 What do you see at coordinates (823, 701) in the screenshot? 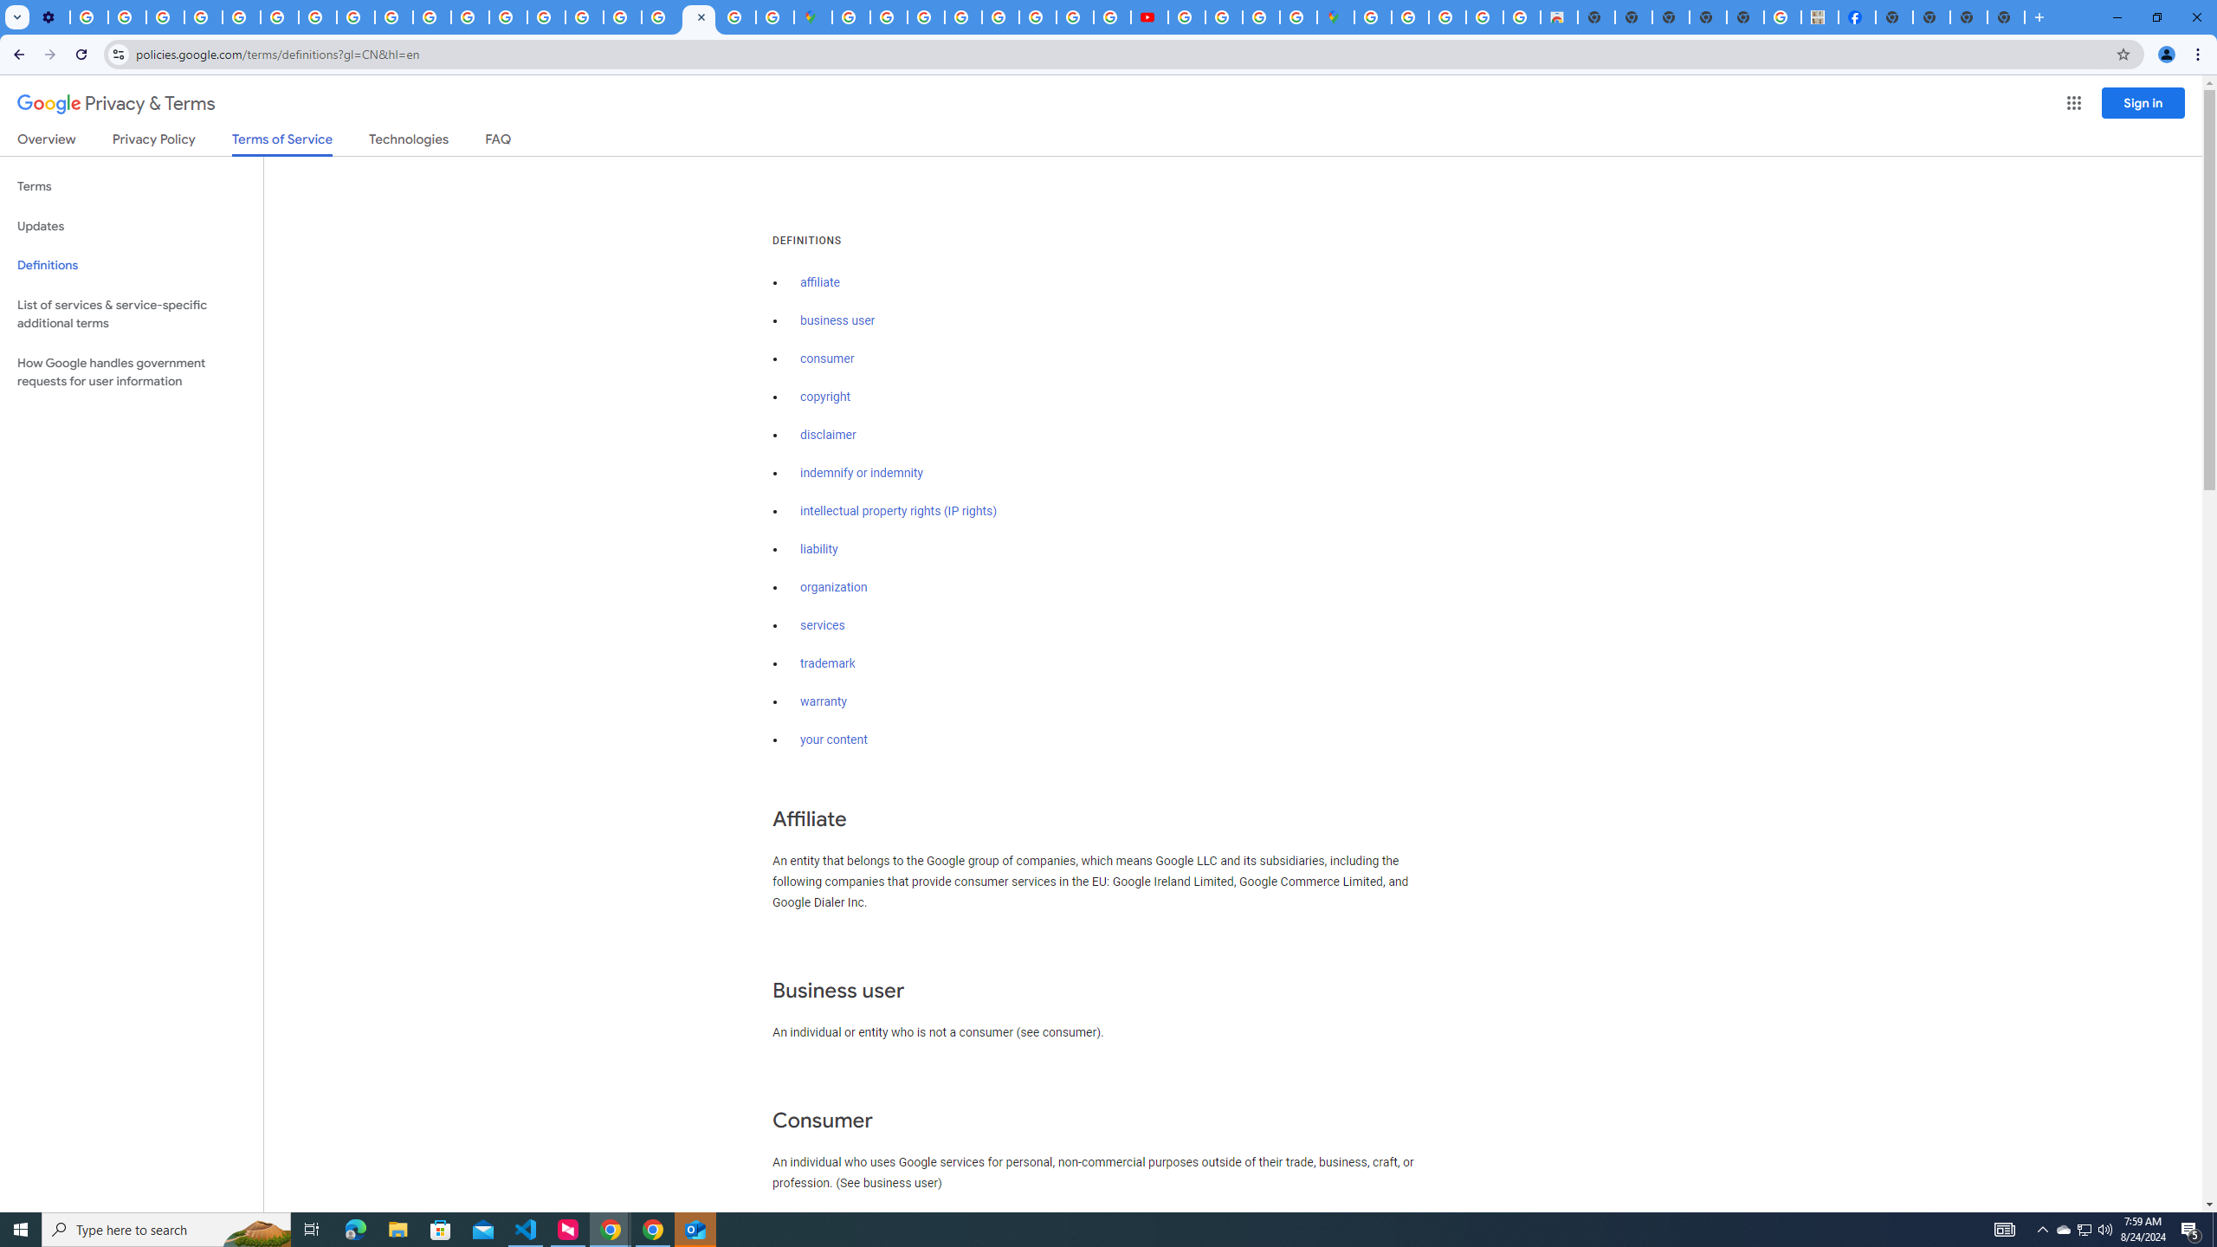
I see `warranty` at bounding box center [823, 701].